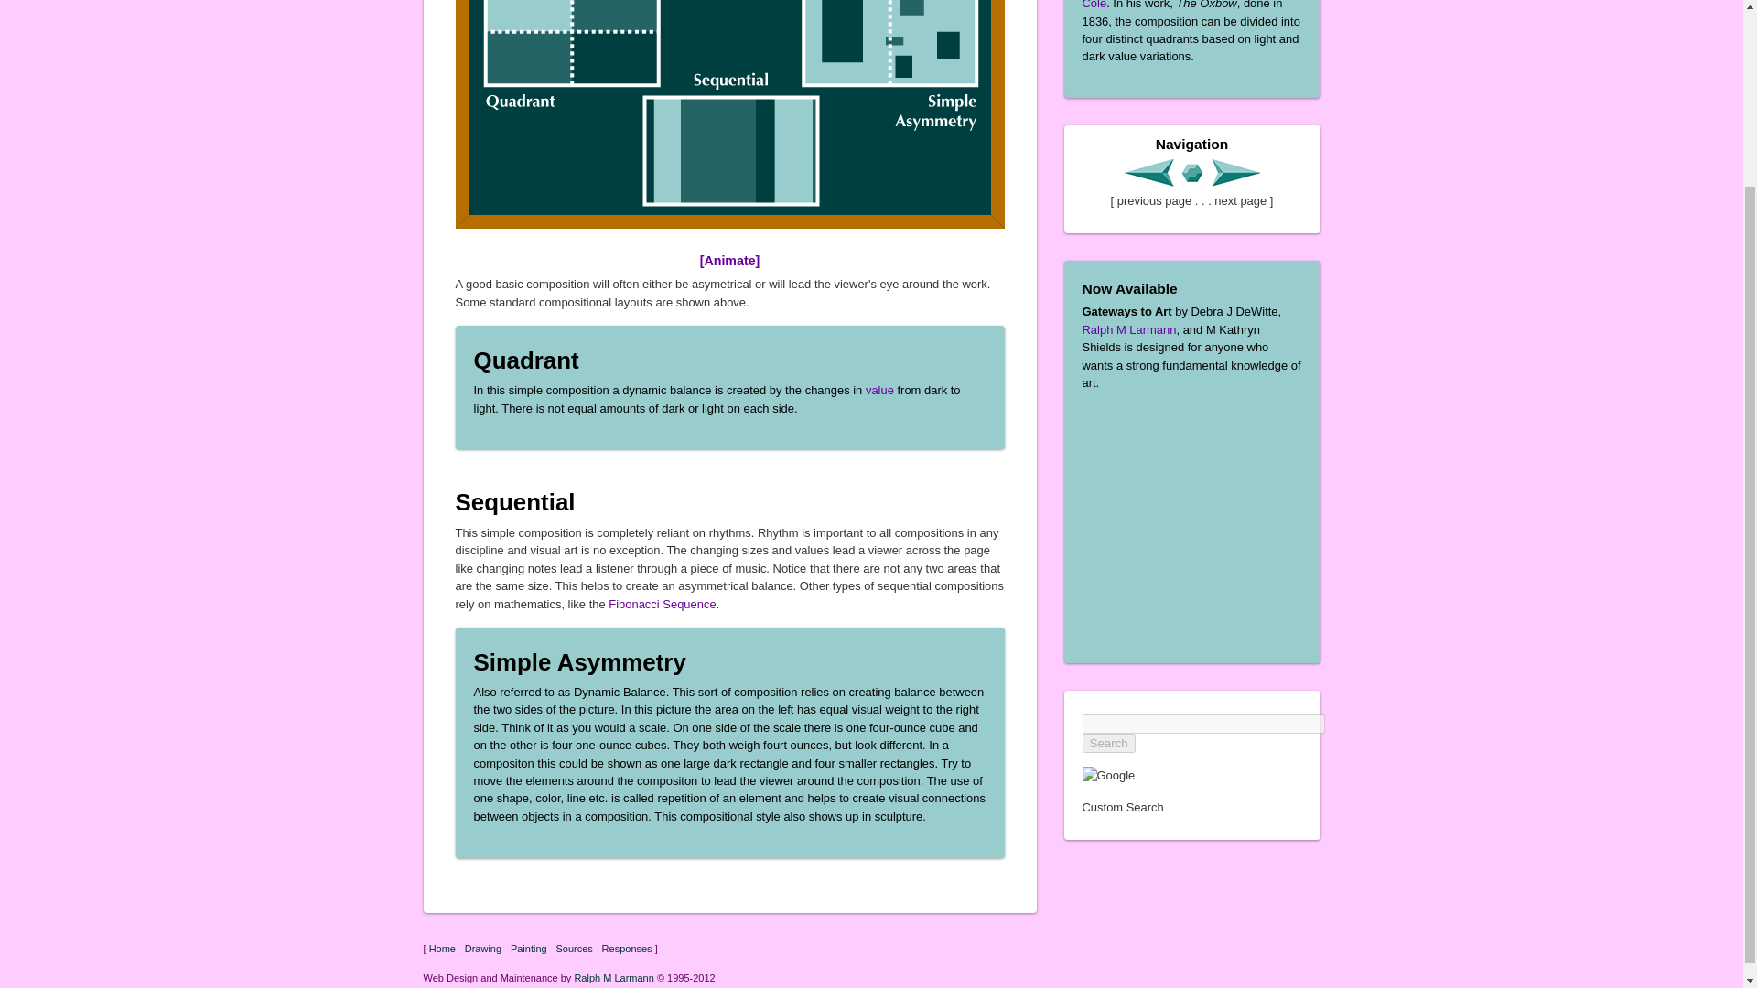 Image resolution: width=1757 pixels, height=988 pixels. What do you see at coordinates (529, 949) in the screenshot?
I see `Painting` at bounding box center [529, 949].